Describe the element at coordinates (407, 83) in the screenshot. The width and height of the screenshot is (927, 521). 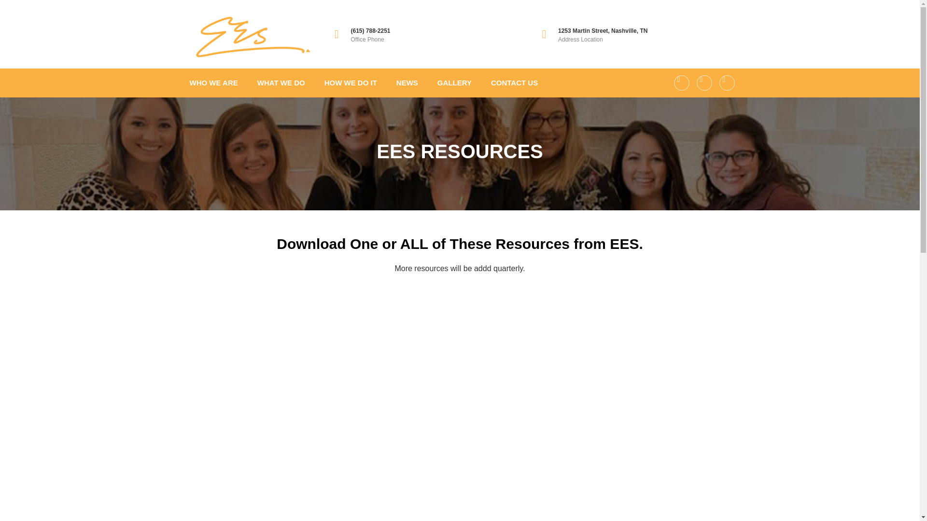
I see `NEWS` at that location.